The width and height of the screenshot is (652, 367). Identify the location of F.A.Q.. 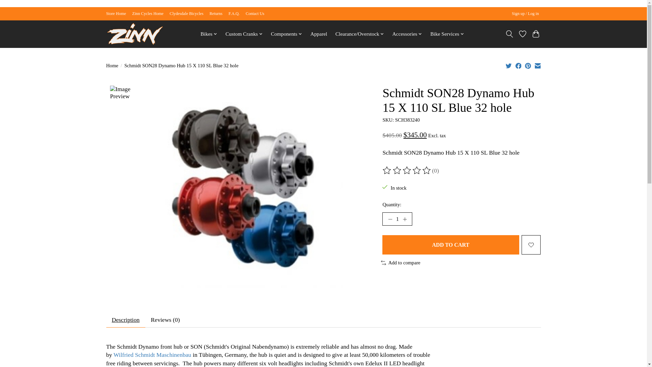
(234, 14).